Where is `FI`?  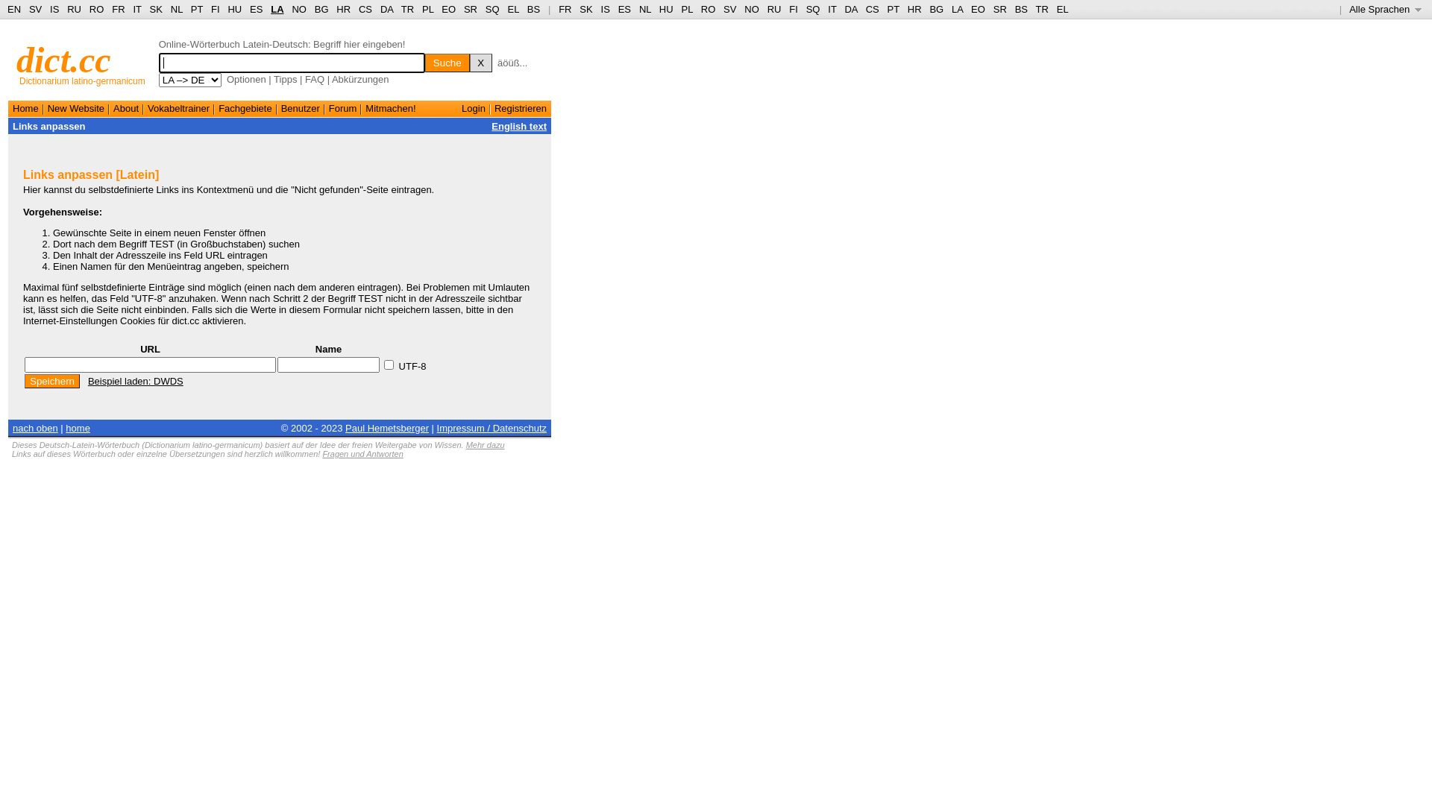
FI is located at coordinates (794, 9).